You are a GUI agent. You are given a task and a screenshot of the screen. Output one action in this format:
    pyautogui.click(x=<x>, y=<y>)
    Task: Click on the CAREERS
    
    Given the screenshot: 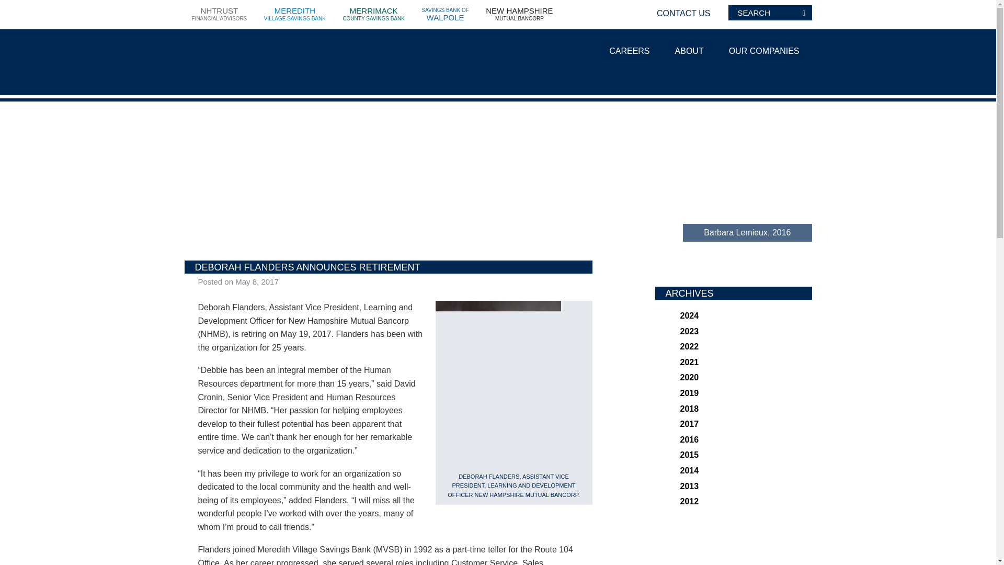 What is the action you would take?
    pyautogui.click(x=629, y=53)
    